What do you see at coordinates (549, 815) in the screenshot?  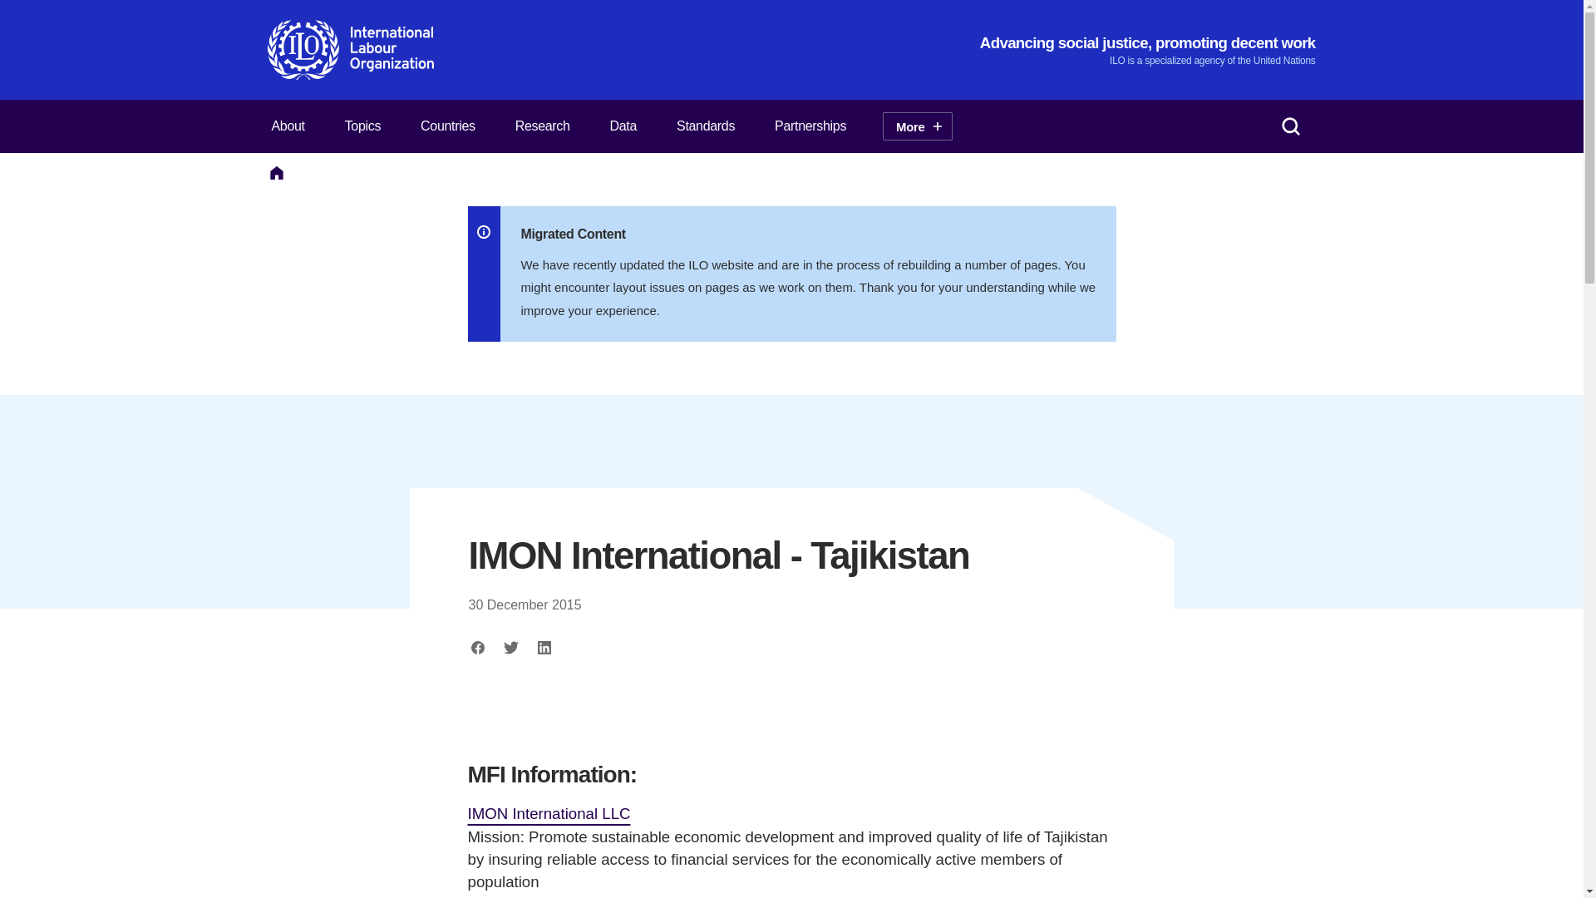 I see `IMON International LLC` at bounding box center [549, 815].